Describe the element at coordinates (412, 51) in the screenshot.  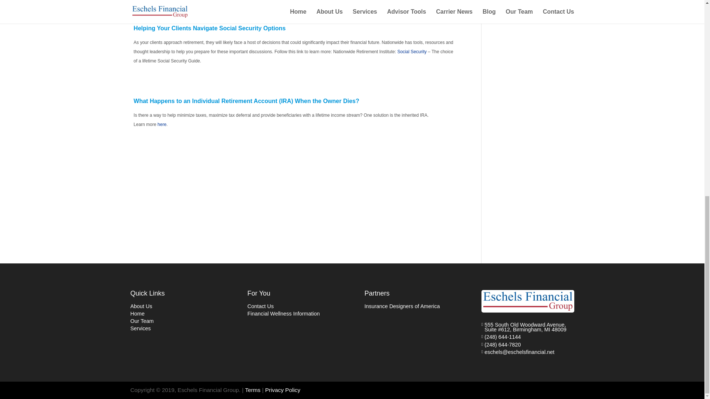
I see `Social Security` at that location.